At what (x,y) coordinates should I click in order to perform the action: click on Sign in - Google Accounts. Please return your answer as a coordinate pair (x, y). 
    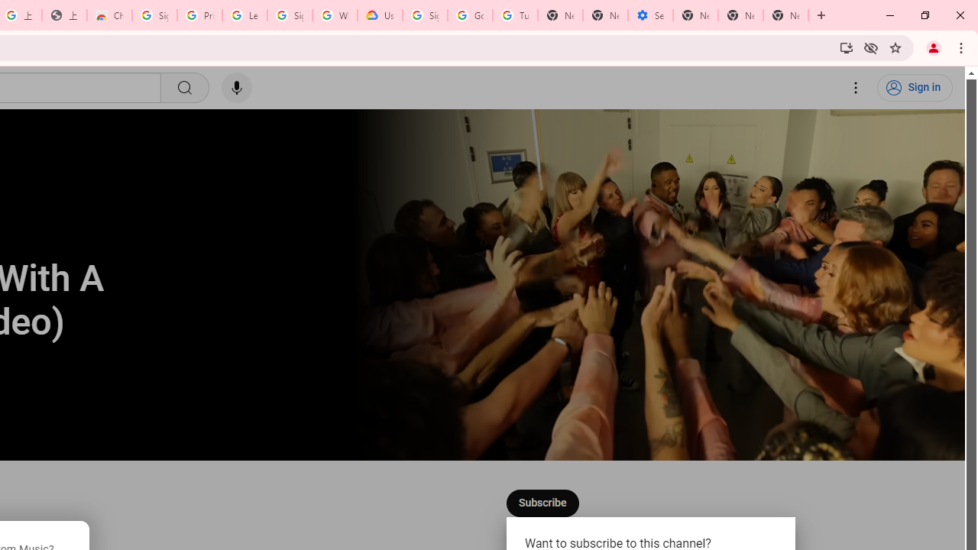
    Looking at the image, I should click on (290, 15).